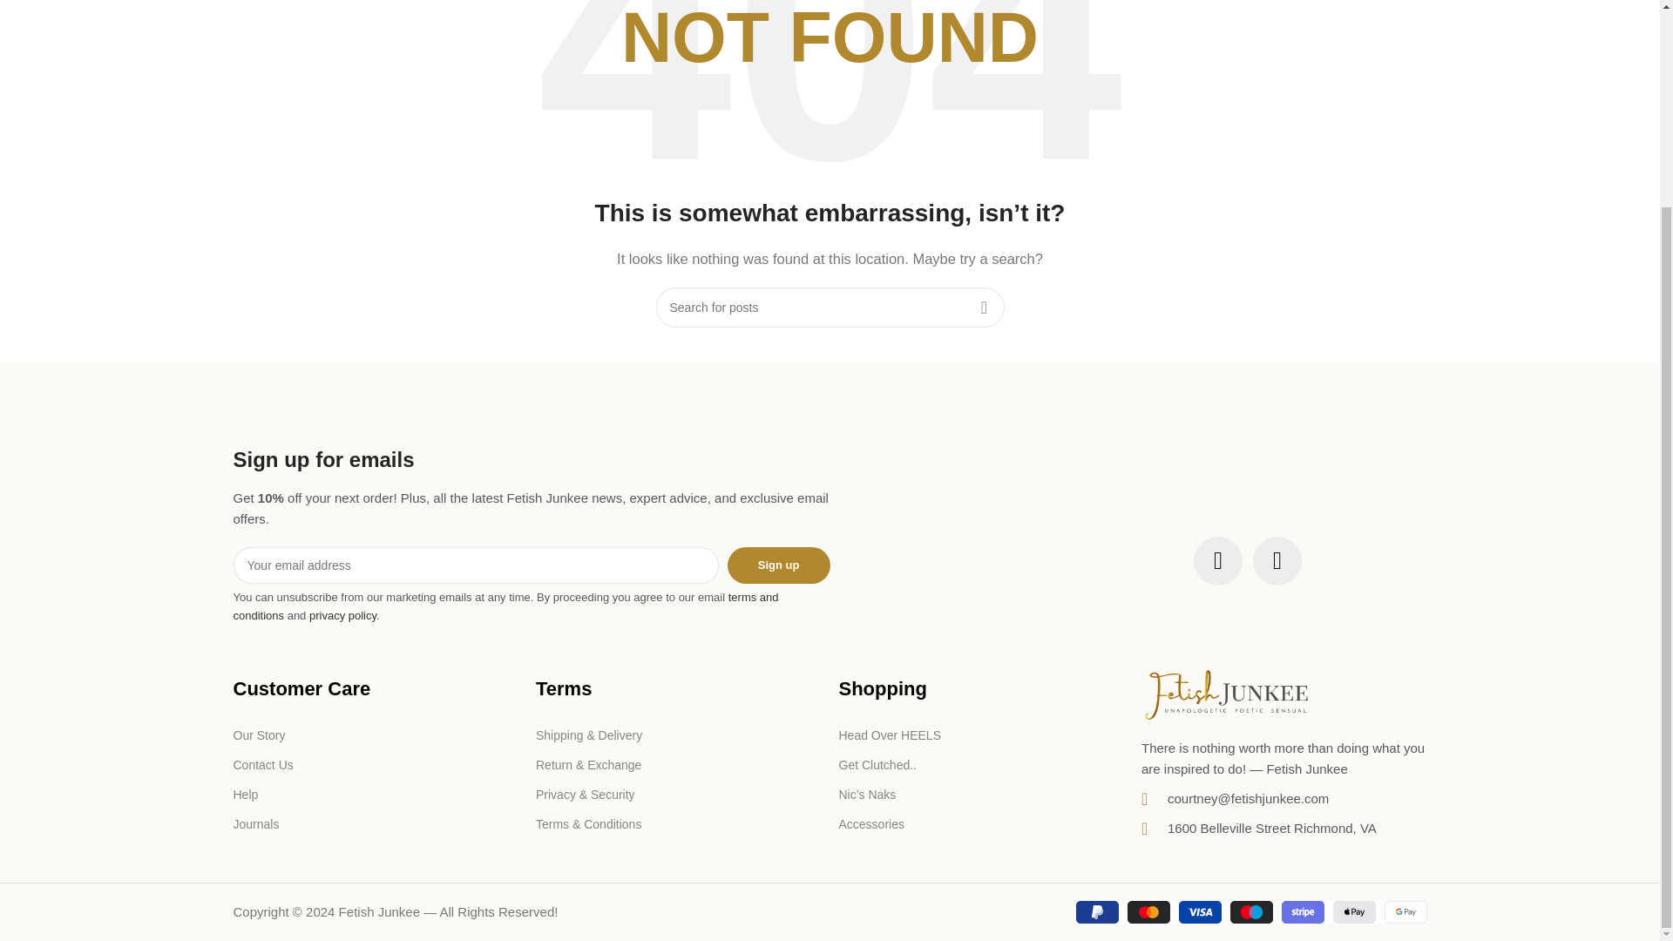  I want to click on Journals, so click(376, 824).